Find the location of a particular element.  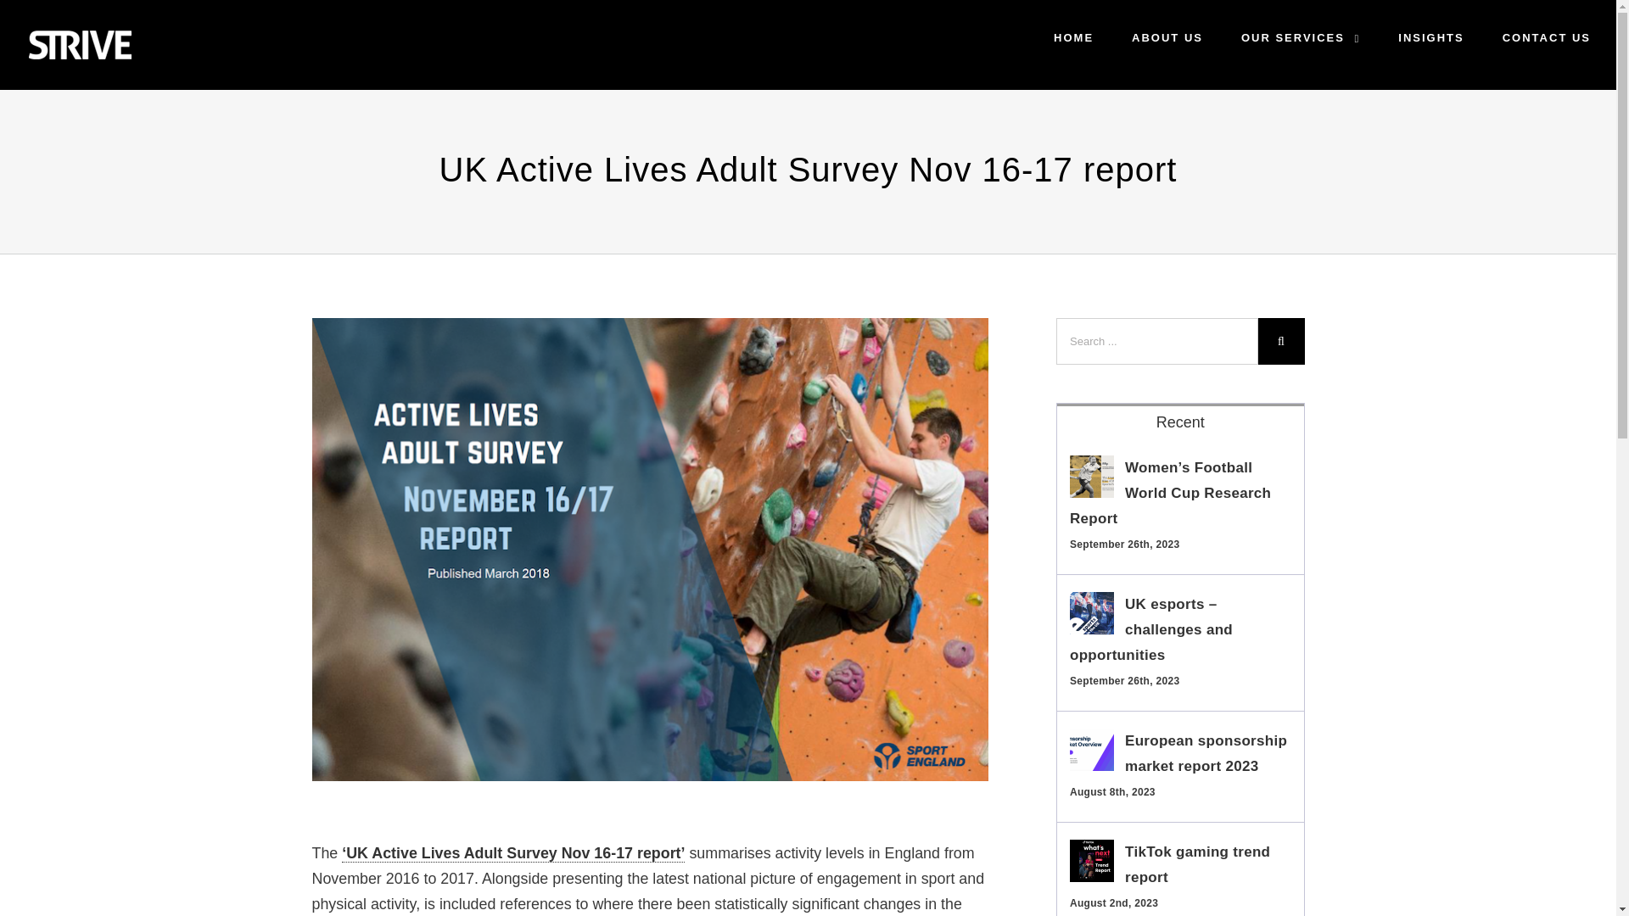

OUR SERVICES is located at coordinates (1301, 36).